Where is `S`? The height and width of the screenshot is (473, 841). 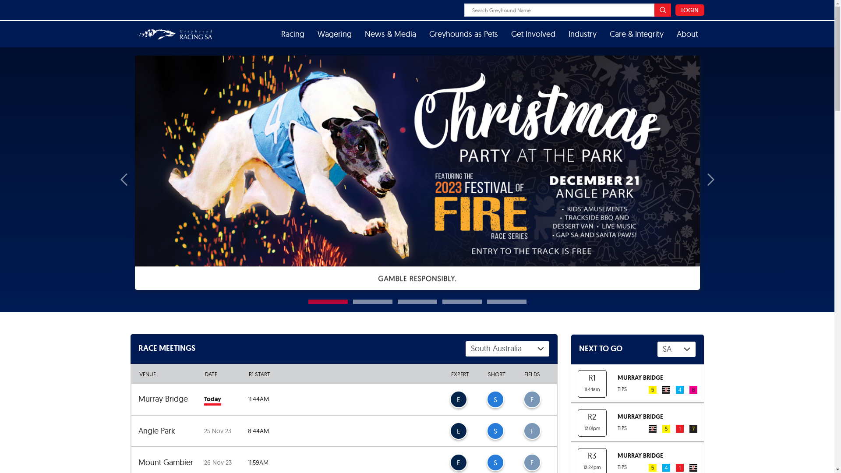 S is located at coordinates (495, 431).